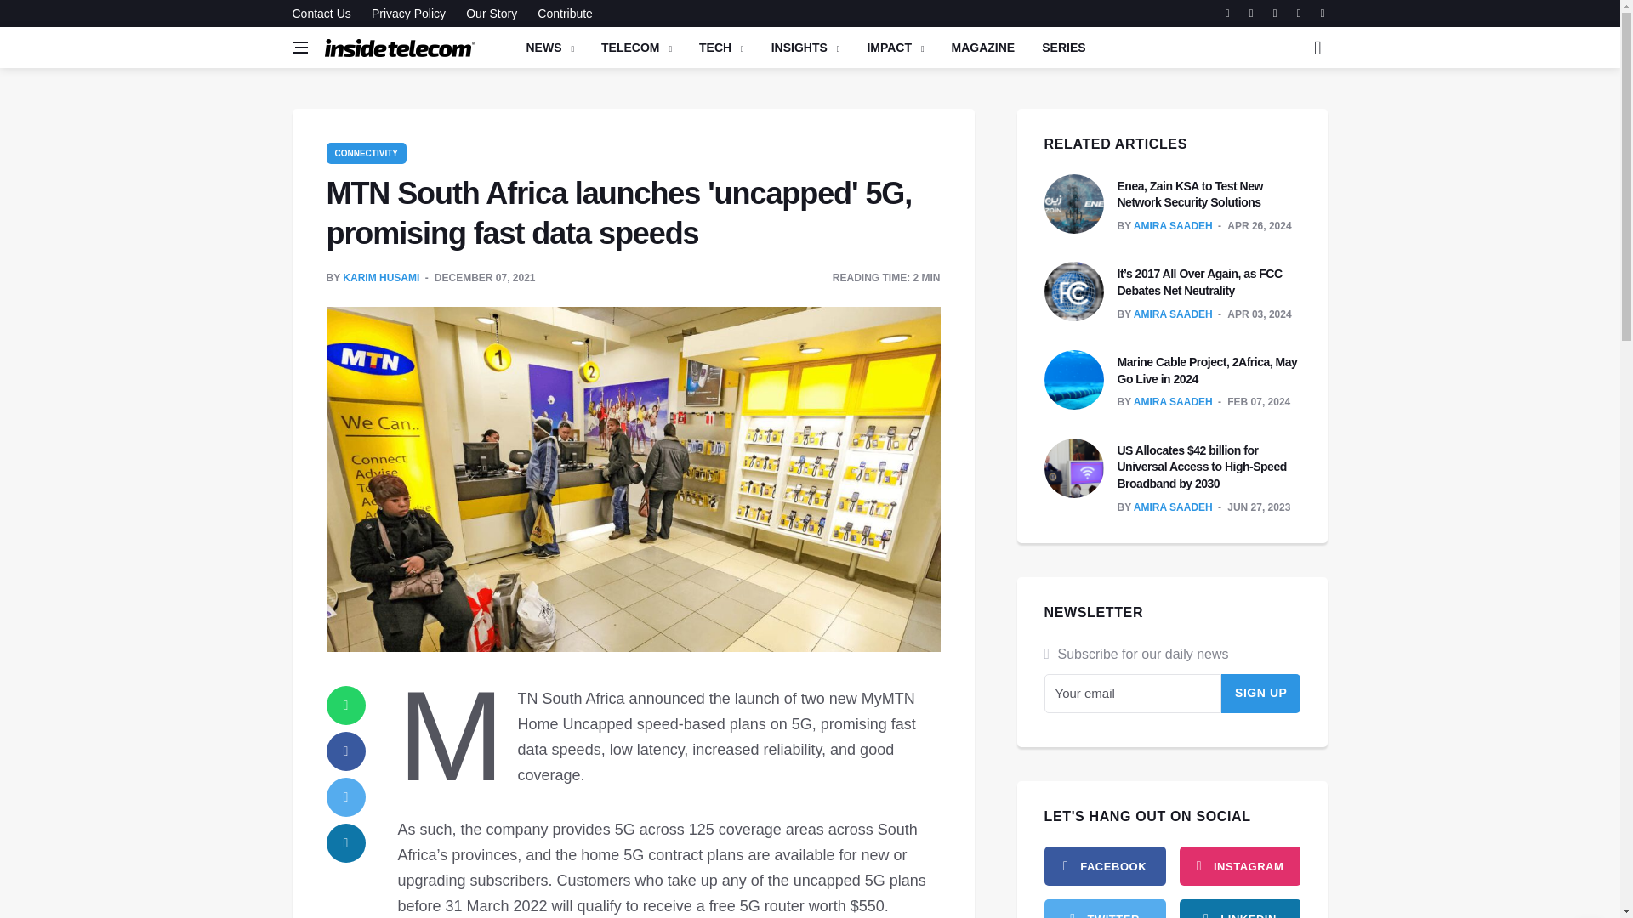 This screenshot has width=1633, height=918. What do you see at coordinates (1239, 865) in the screenshot?
I see `instagram` at bounding box center [1239, 865].